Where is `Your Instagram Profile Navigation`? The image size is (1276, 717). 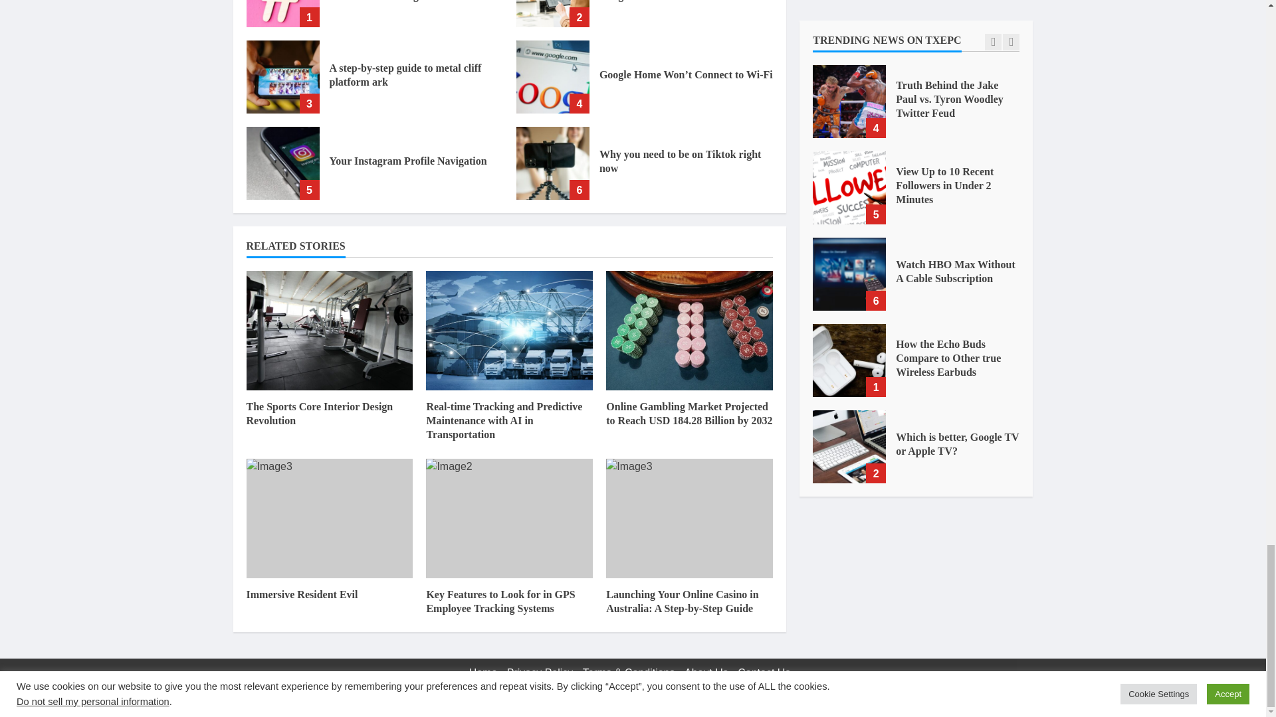 Your Instagram Profile Navigation is located at coordinates (408, 161).